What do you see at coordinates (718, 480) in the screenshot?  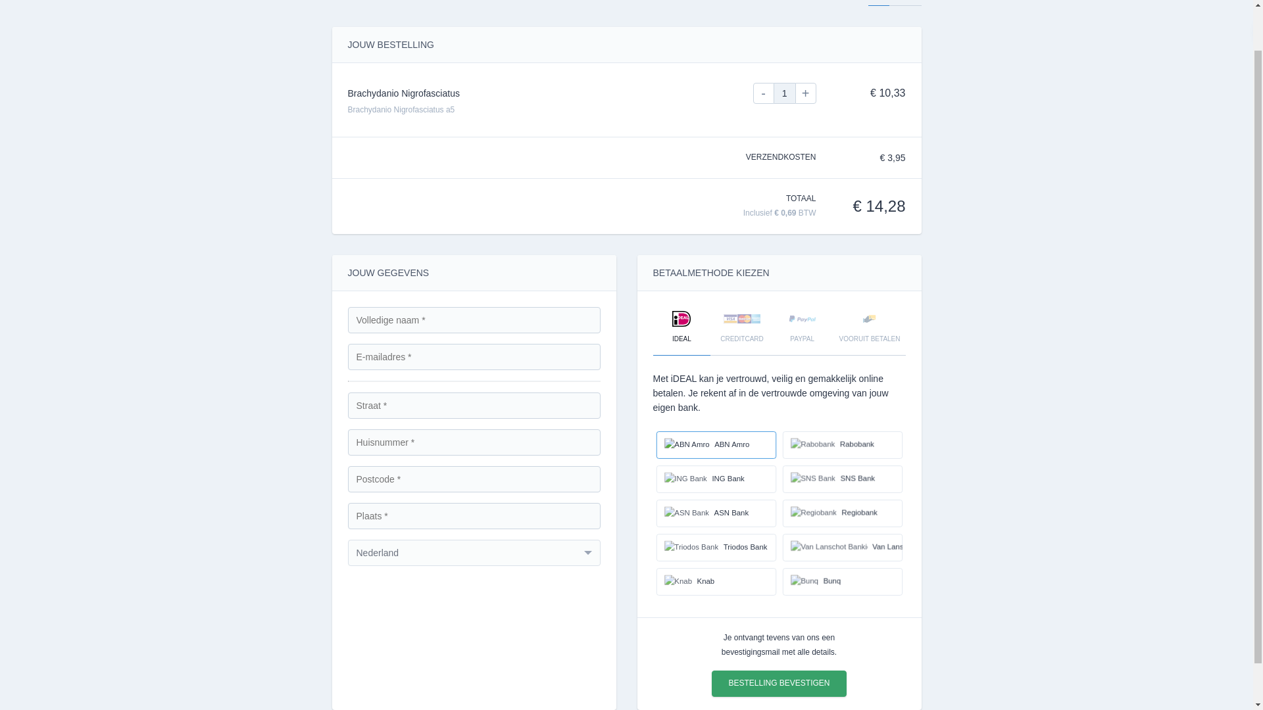 I see `ING Bank` at bounding box center [718, 480].